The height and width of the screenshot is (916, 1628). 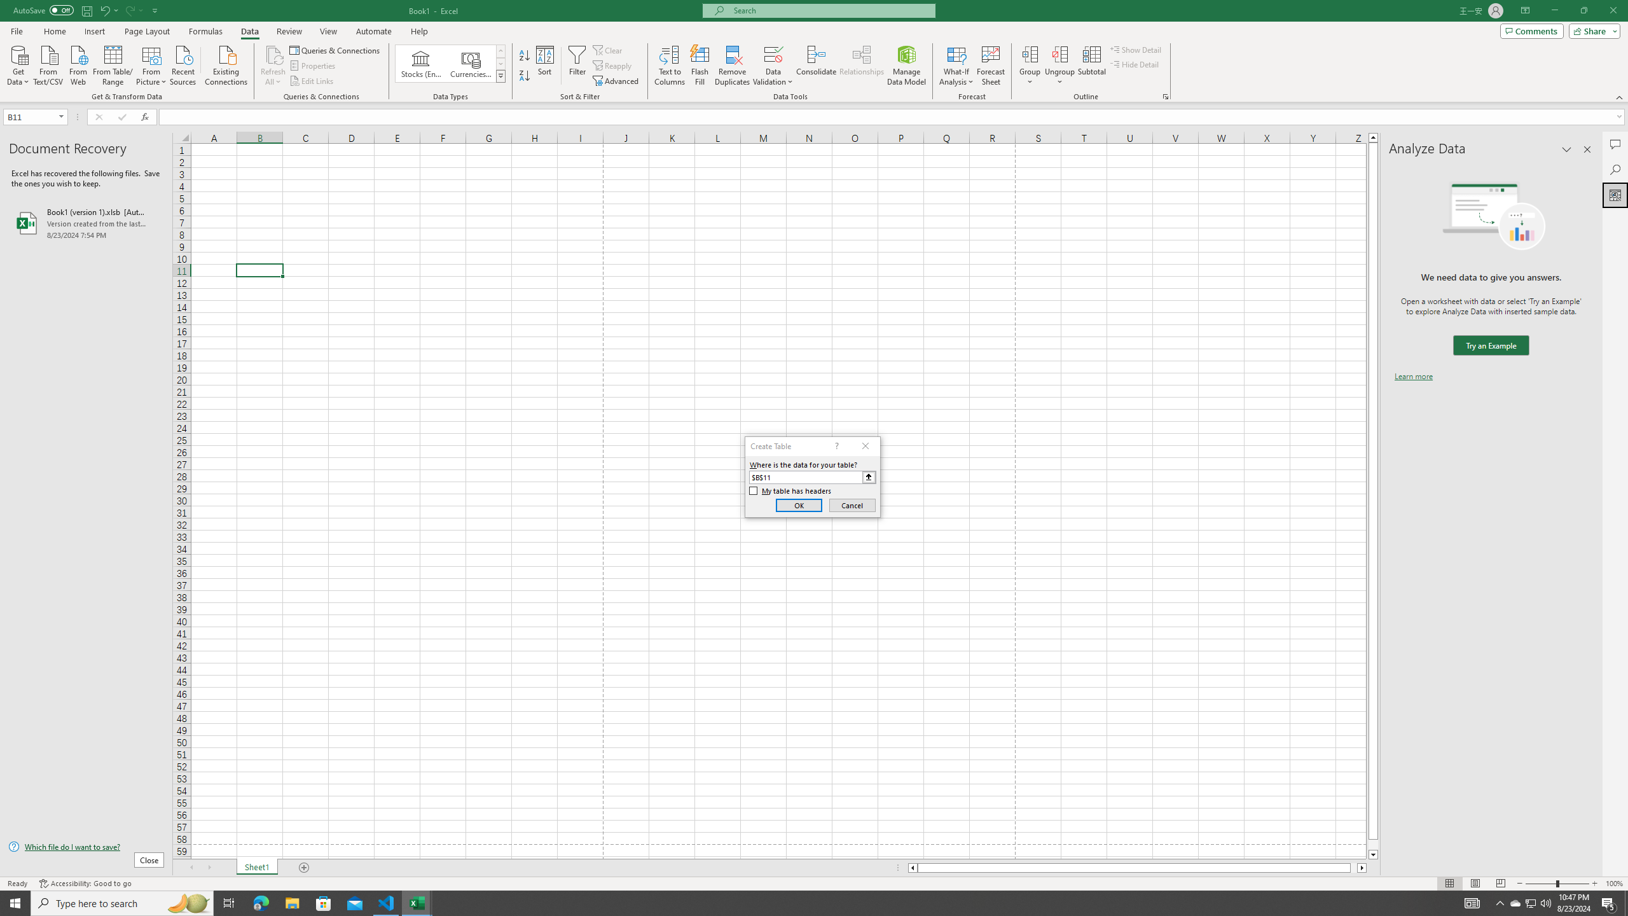 What do you see at coordinates (273, 54) in the screenshot?
I see `Refresh All` at bounding box center [273, 54].